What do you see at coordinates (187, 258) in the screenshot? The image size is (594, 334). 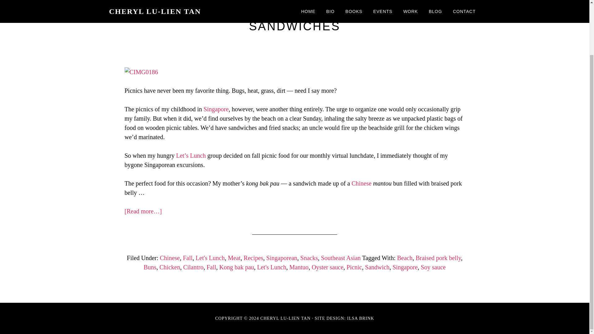 I see `Fall` at bounding box center [187, 258].